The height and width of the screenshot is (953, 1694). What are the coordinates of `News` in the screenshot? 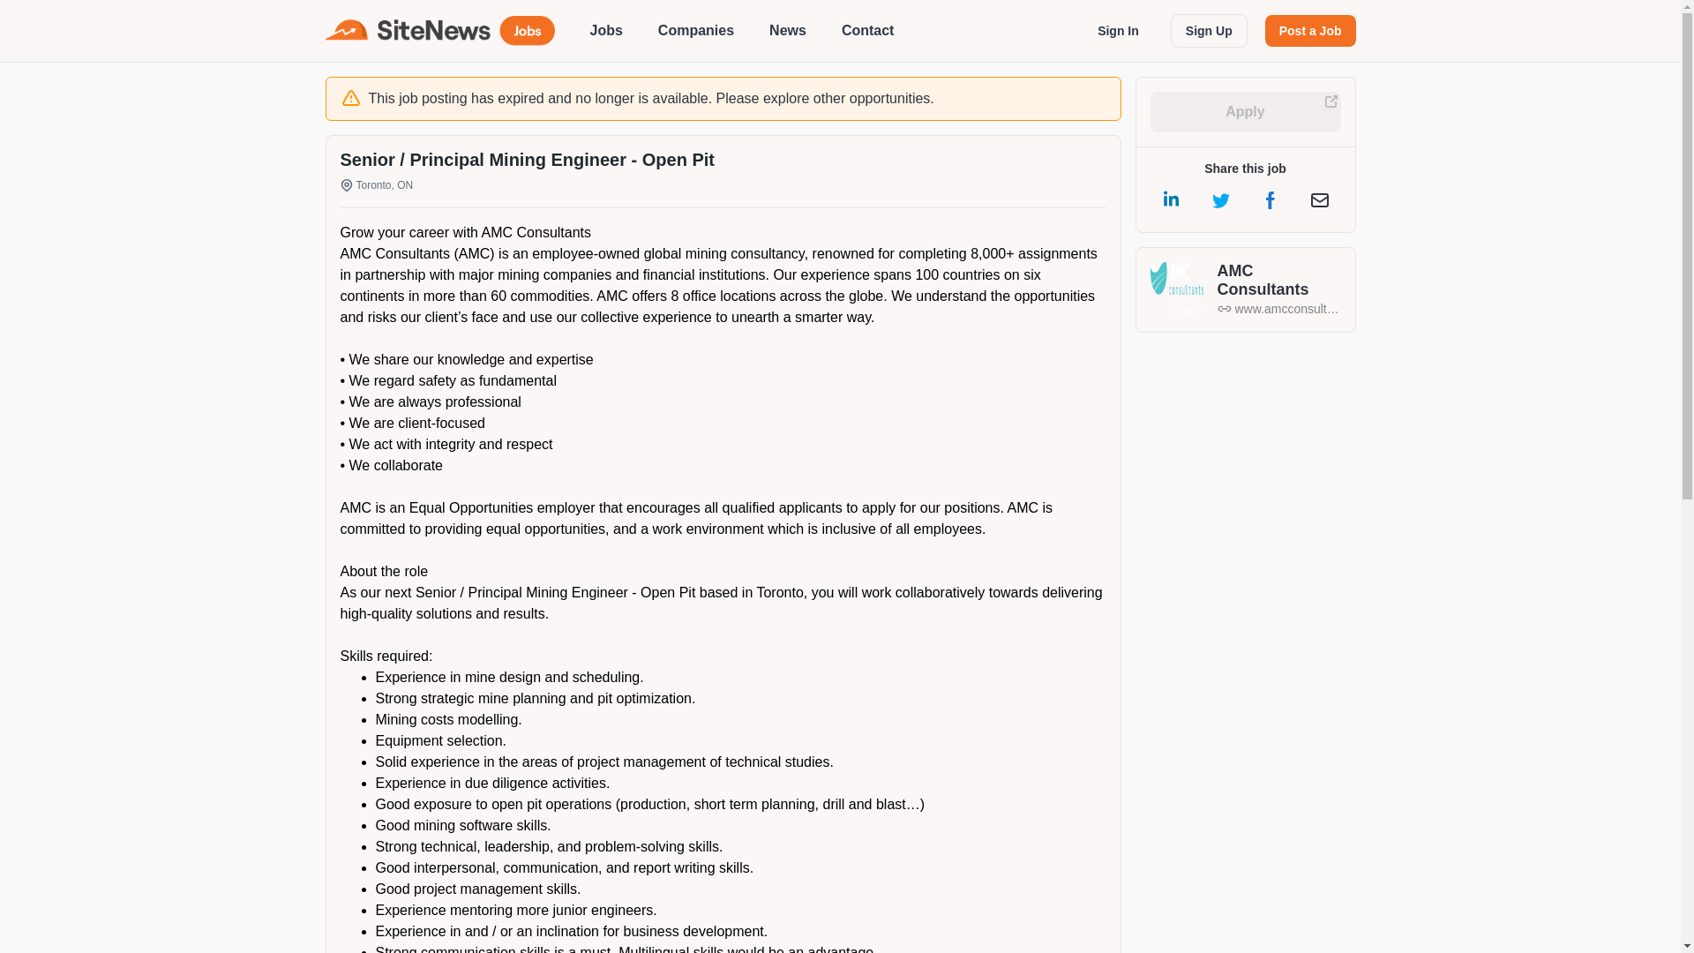 It's located at (787, 30).